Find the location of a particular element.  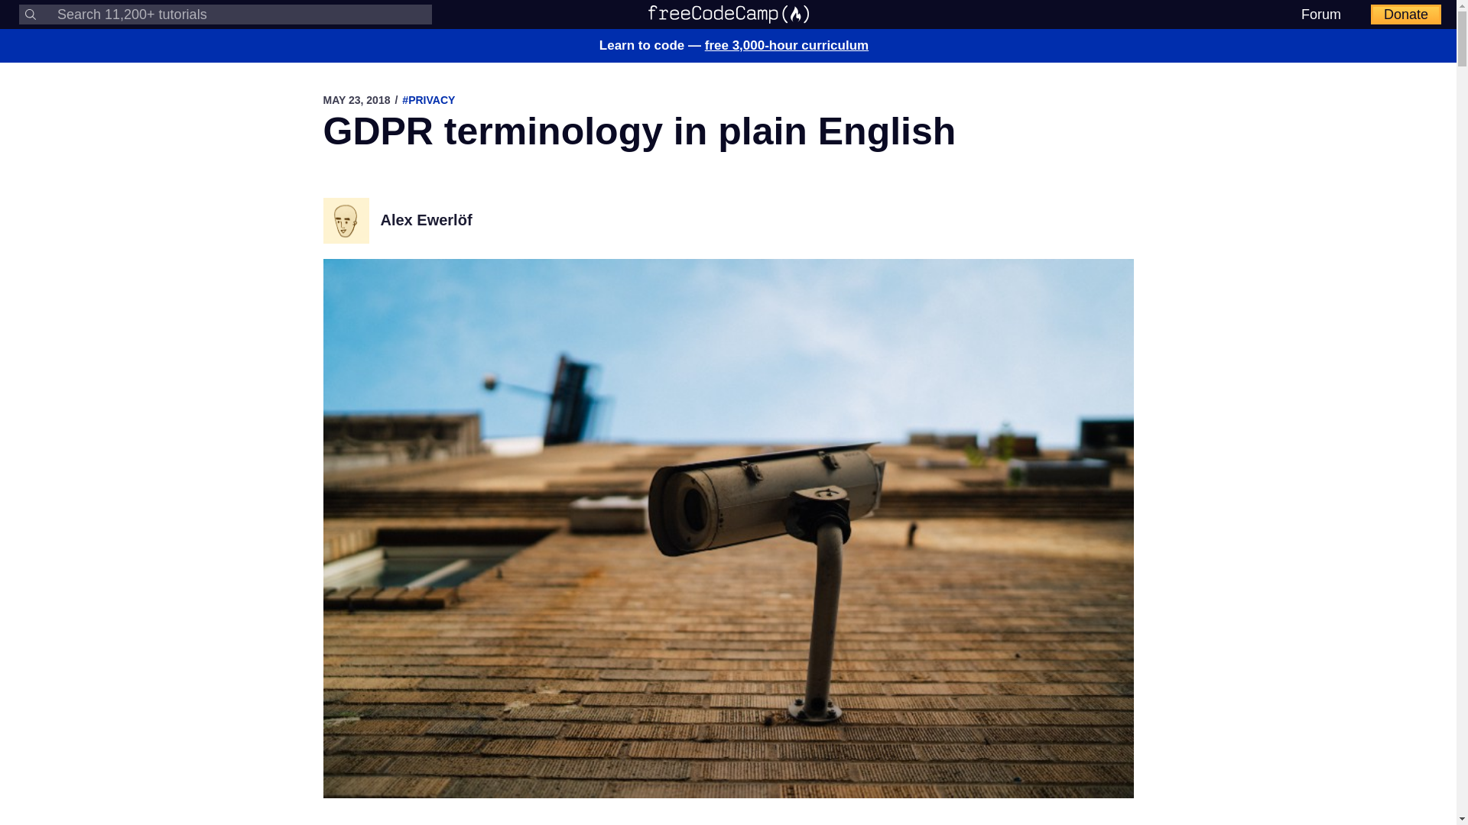

Forum is located at coordinates (1321, 14).